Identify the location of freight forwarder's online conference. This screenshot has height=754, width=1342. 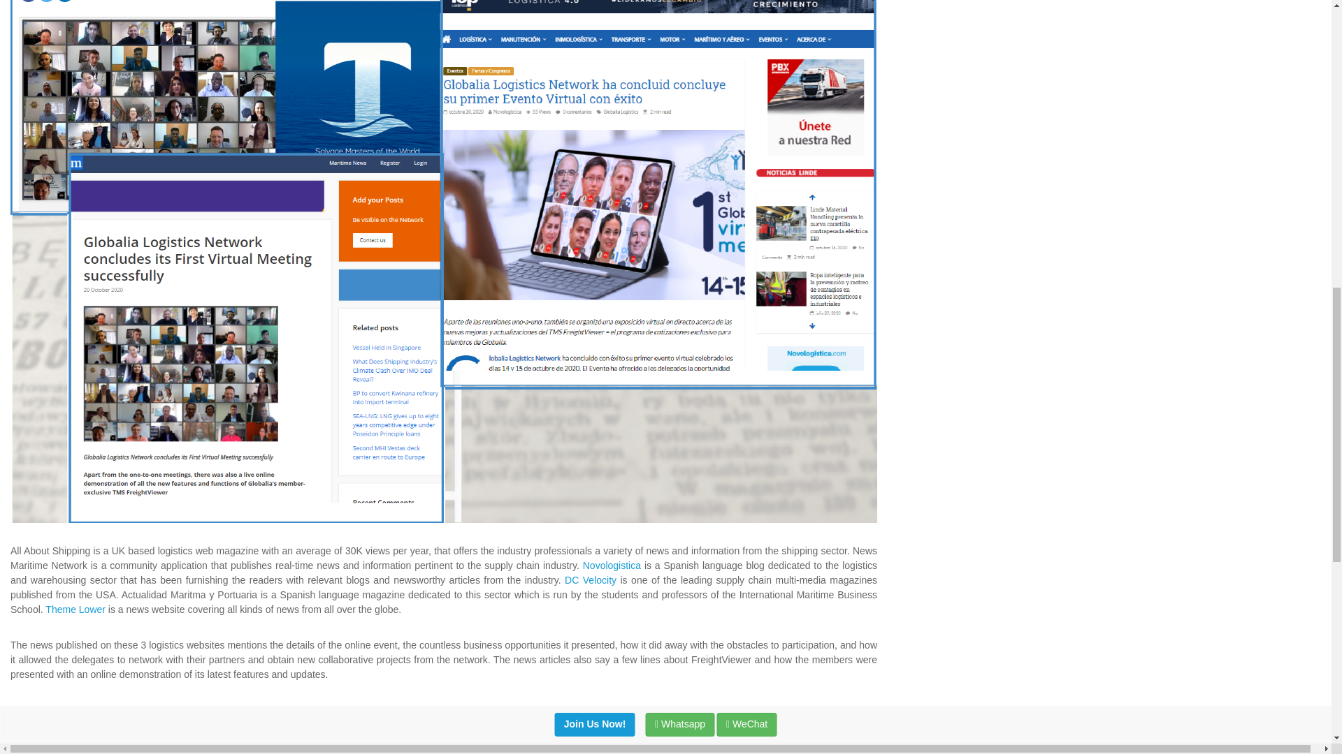
(285, 745).